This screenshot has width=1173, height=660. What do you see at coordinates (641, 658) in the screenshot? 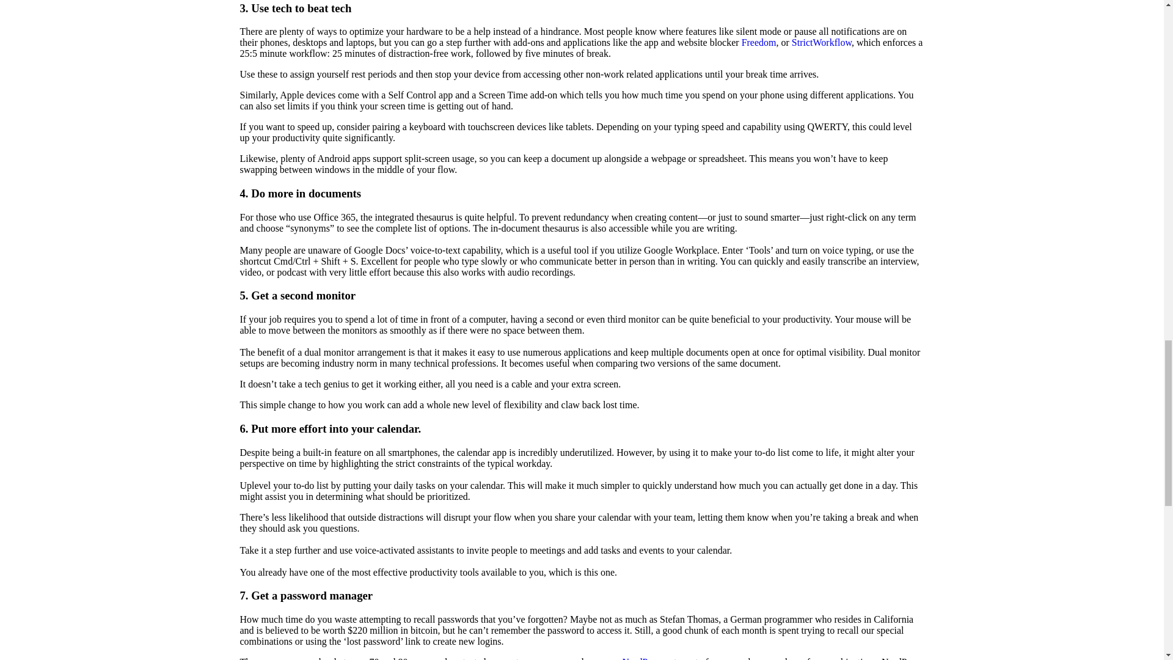
I see `NordPass` at bounding box center [641, 658].